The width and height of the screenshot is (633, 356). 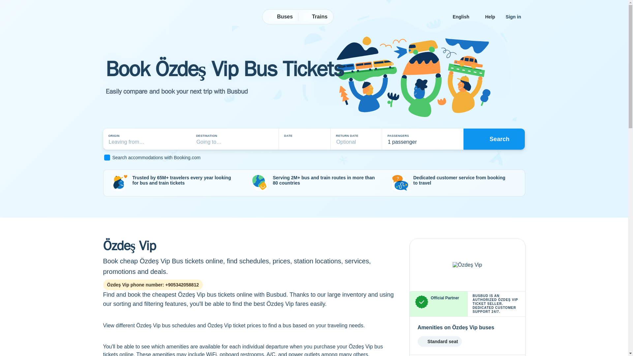 I want to click on 1 passenger, so click(x=422, y=139).